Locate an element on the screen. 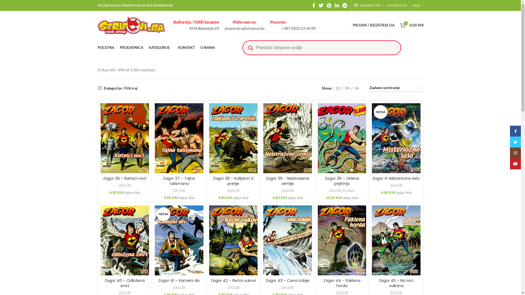 This screenshot has width=525, height=295. NEMA is located at coordinates (179, 240).